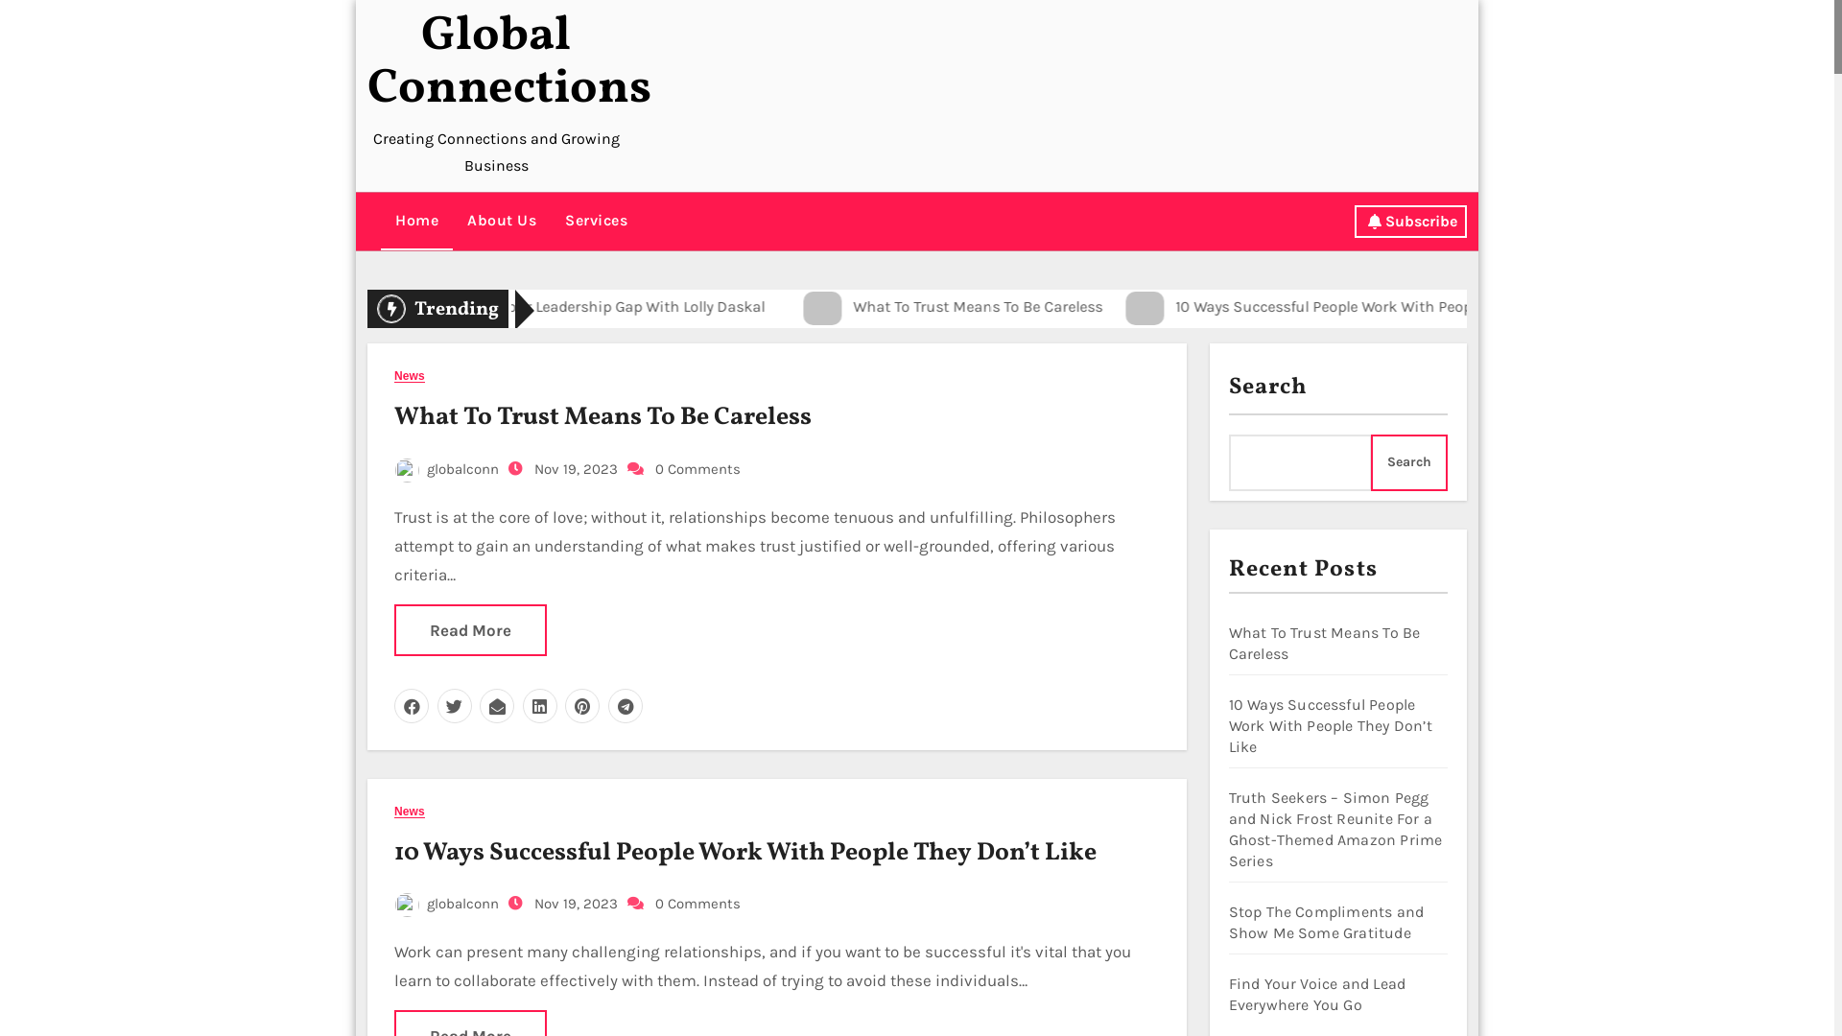 Image resolution: width=1842 pixels, height=1036 pixels. Describe the element at coordinates (602, 417) in the screenshot. I see `What To Trust Means To Be Careless` at that location.